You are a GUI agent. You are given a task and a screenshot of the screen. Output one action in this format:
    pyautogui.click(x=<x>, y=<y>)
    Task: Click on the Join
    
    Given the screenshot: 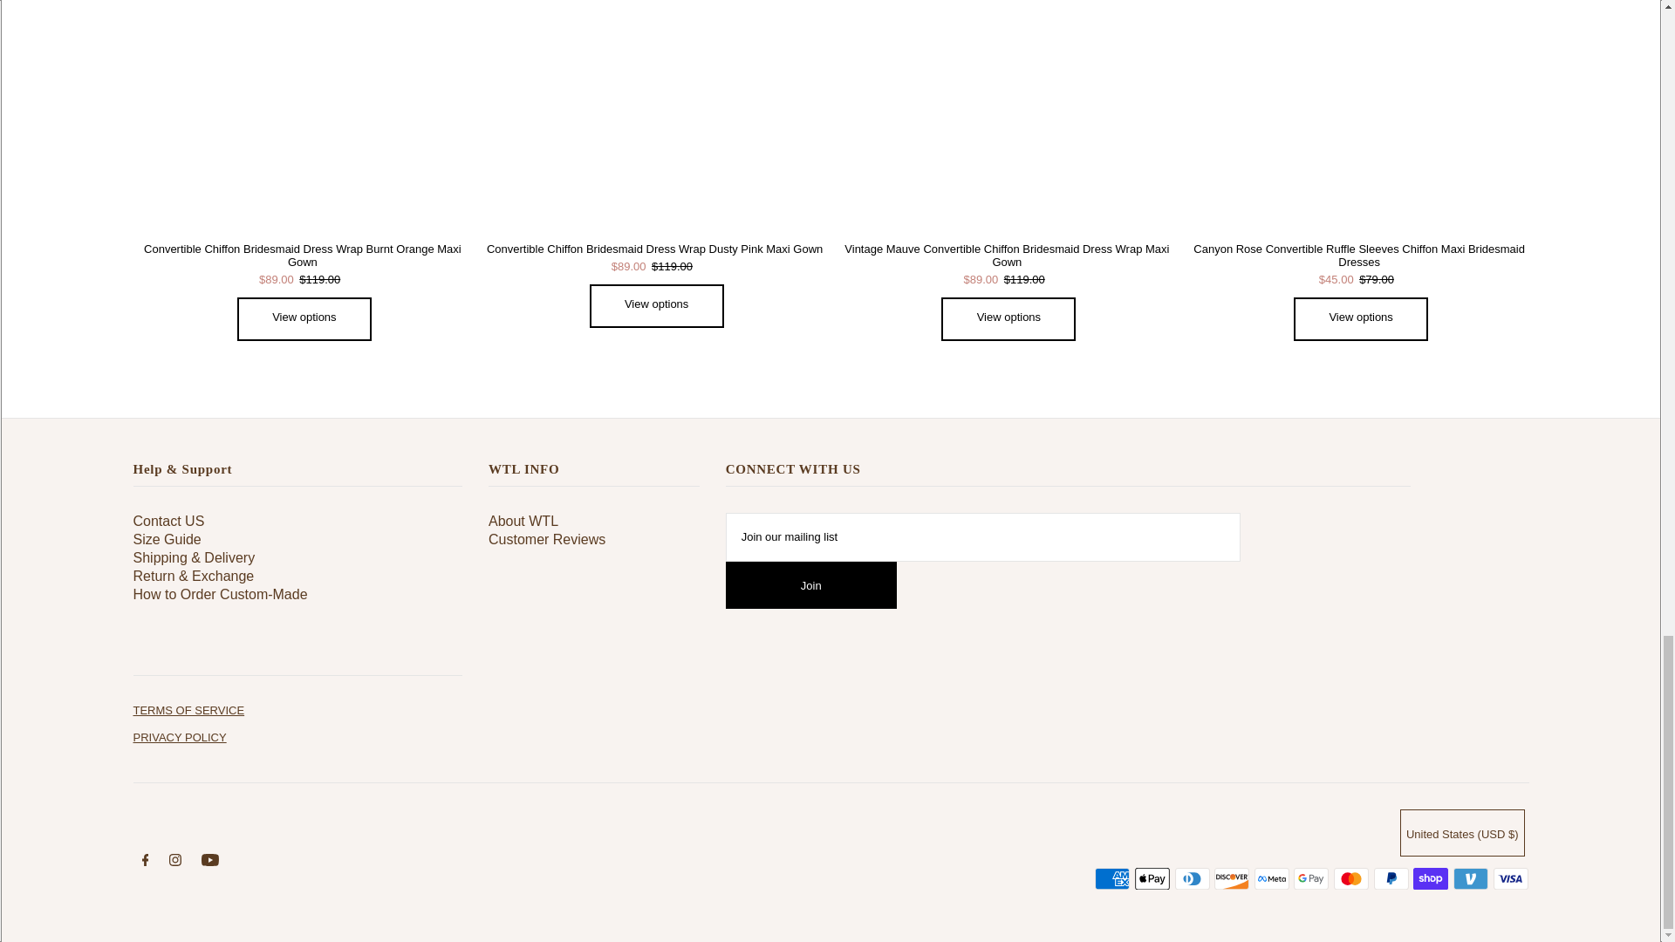 What is the action you would take?
    pyautogui.click(x=810, y=584)
    